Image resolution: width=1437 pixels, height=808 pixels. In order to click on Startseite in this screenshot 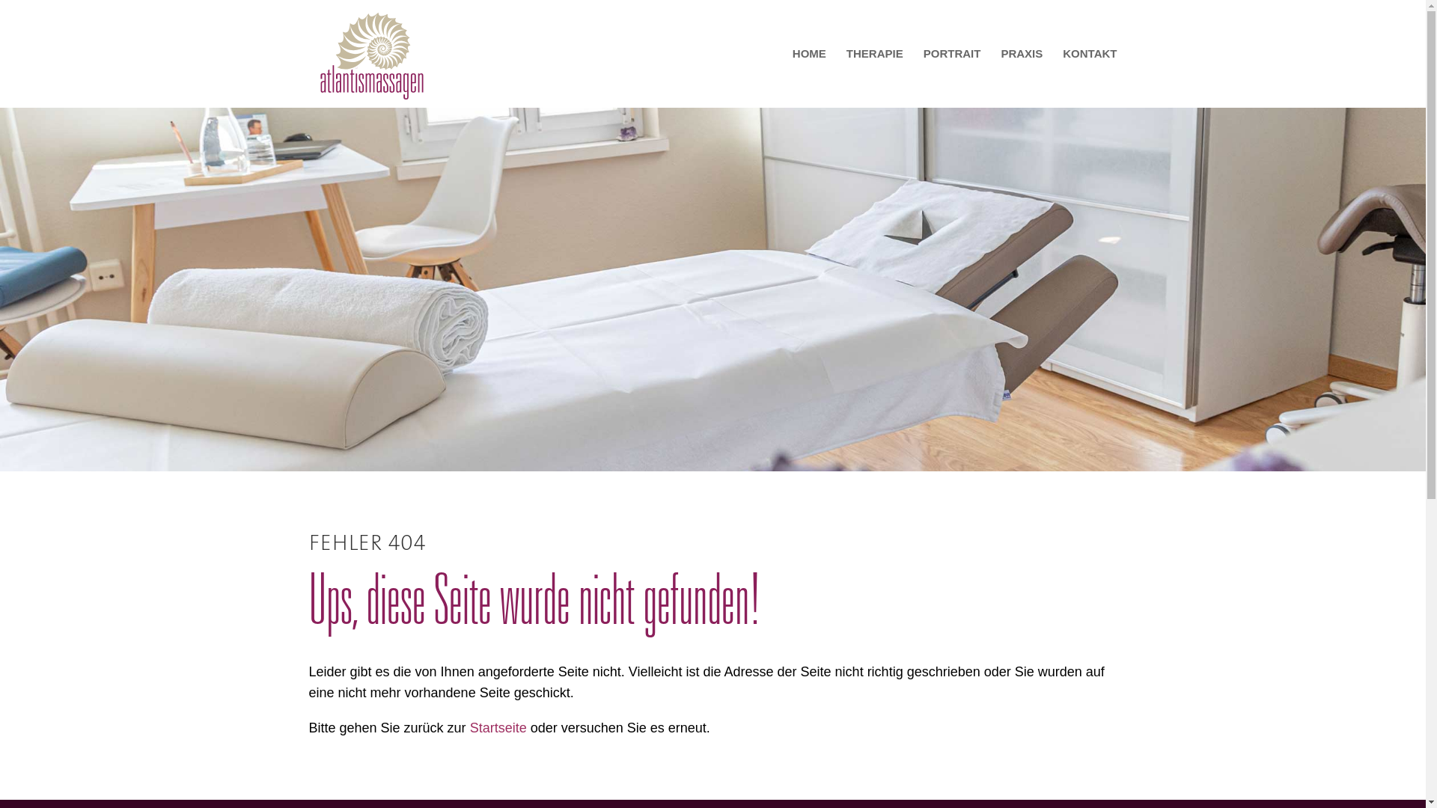, I will do `click(498, 728)`.